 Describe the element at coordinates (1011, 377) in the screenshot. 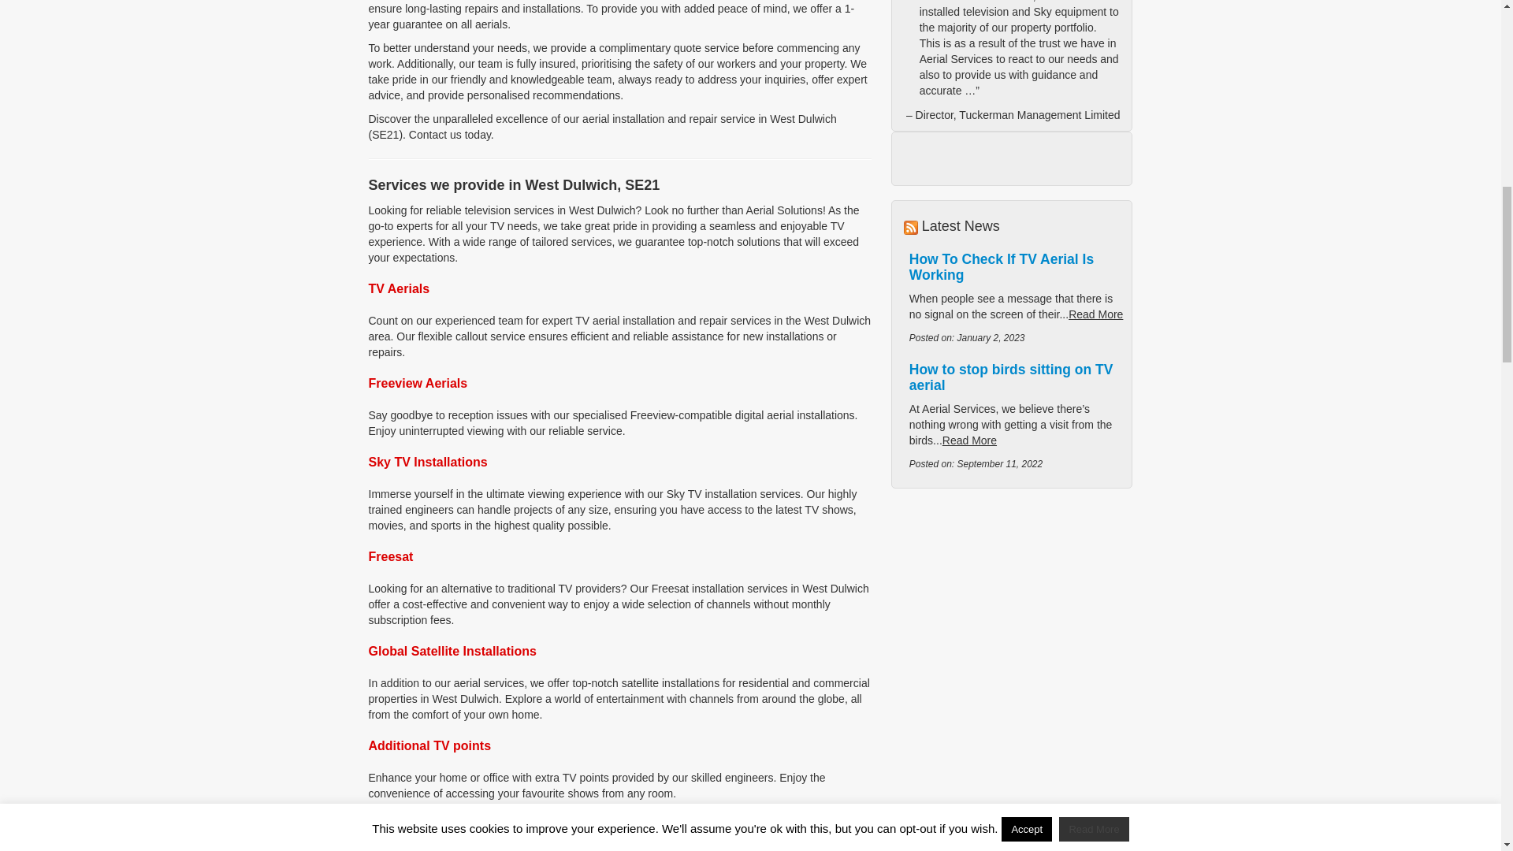

I see `How to stop birds sitting on TV aerial` at that location.